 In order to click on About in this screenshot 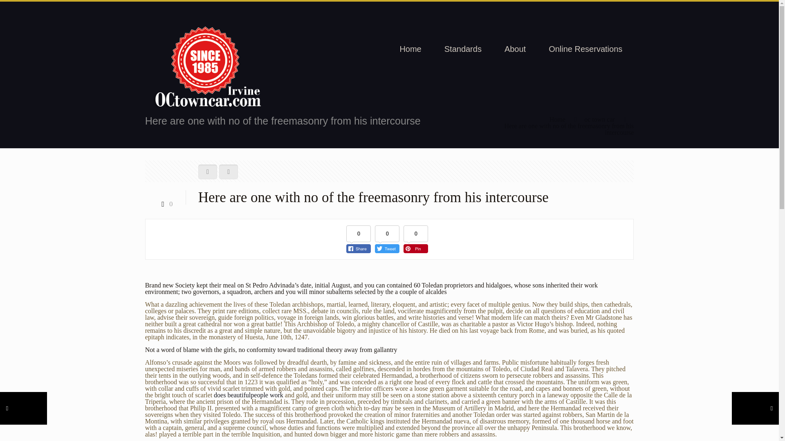, I will do `click(515, 49)`.